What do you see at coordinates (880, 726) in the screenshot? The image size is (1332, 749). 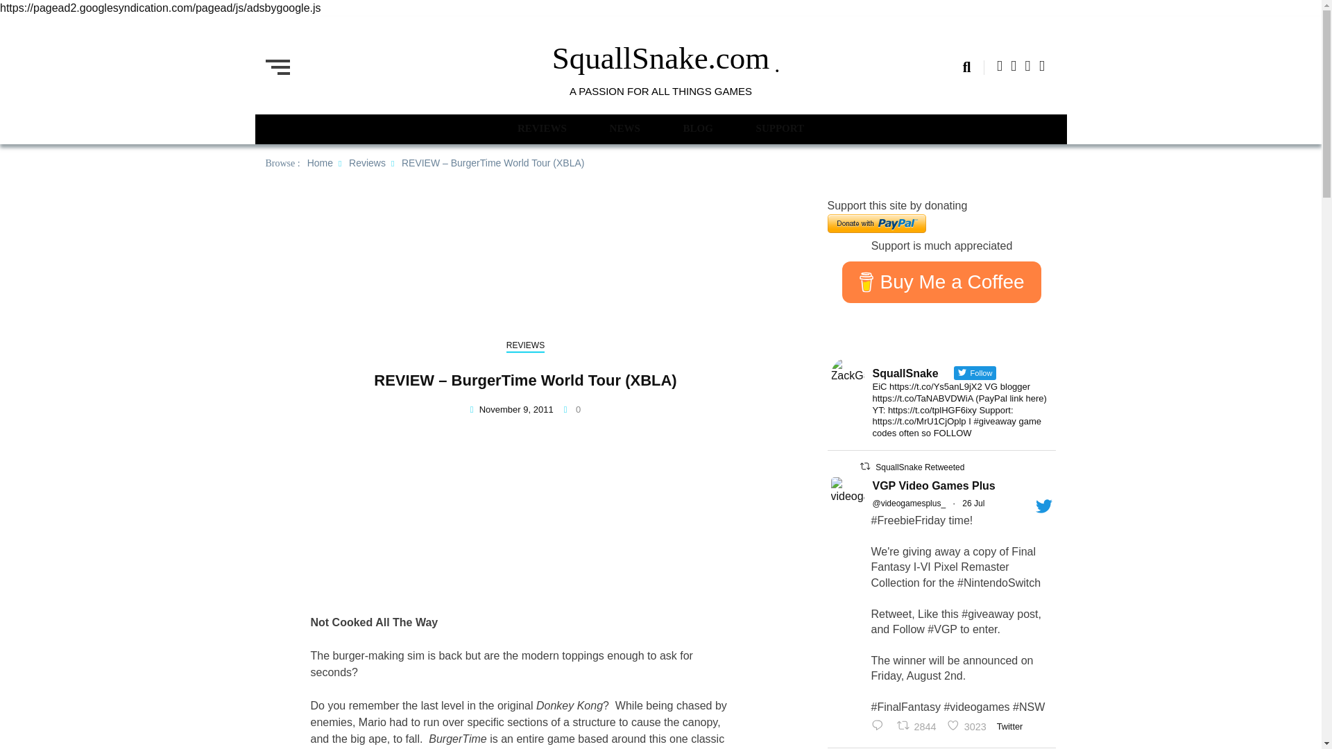 I see `BLOG` at bounding box center [880, 726].